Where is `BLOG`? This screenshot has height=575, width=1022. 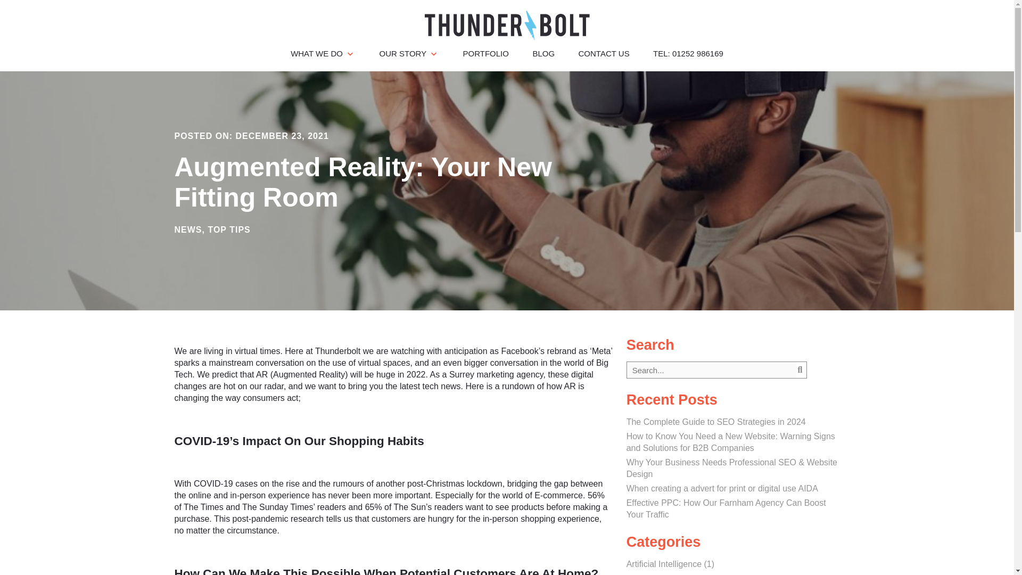 BLOG is located at coordinates (543, 53).